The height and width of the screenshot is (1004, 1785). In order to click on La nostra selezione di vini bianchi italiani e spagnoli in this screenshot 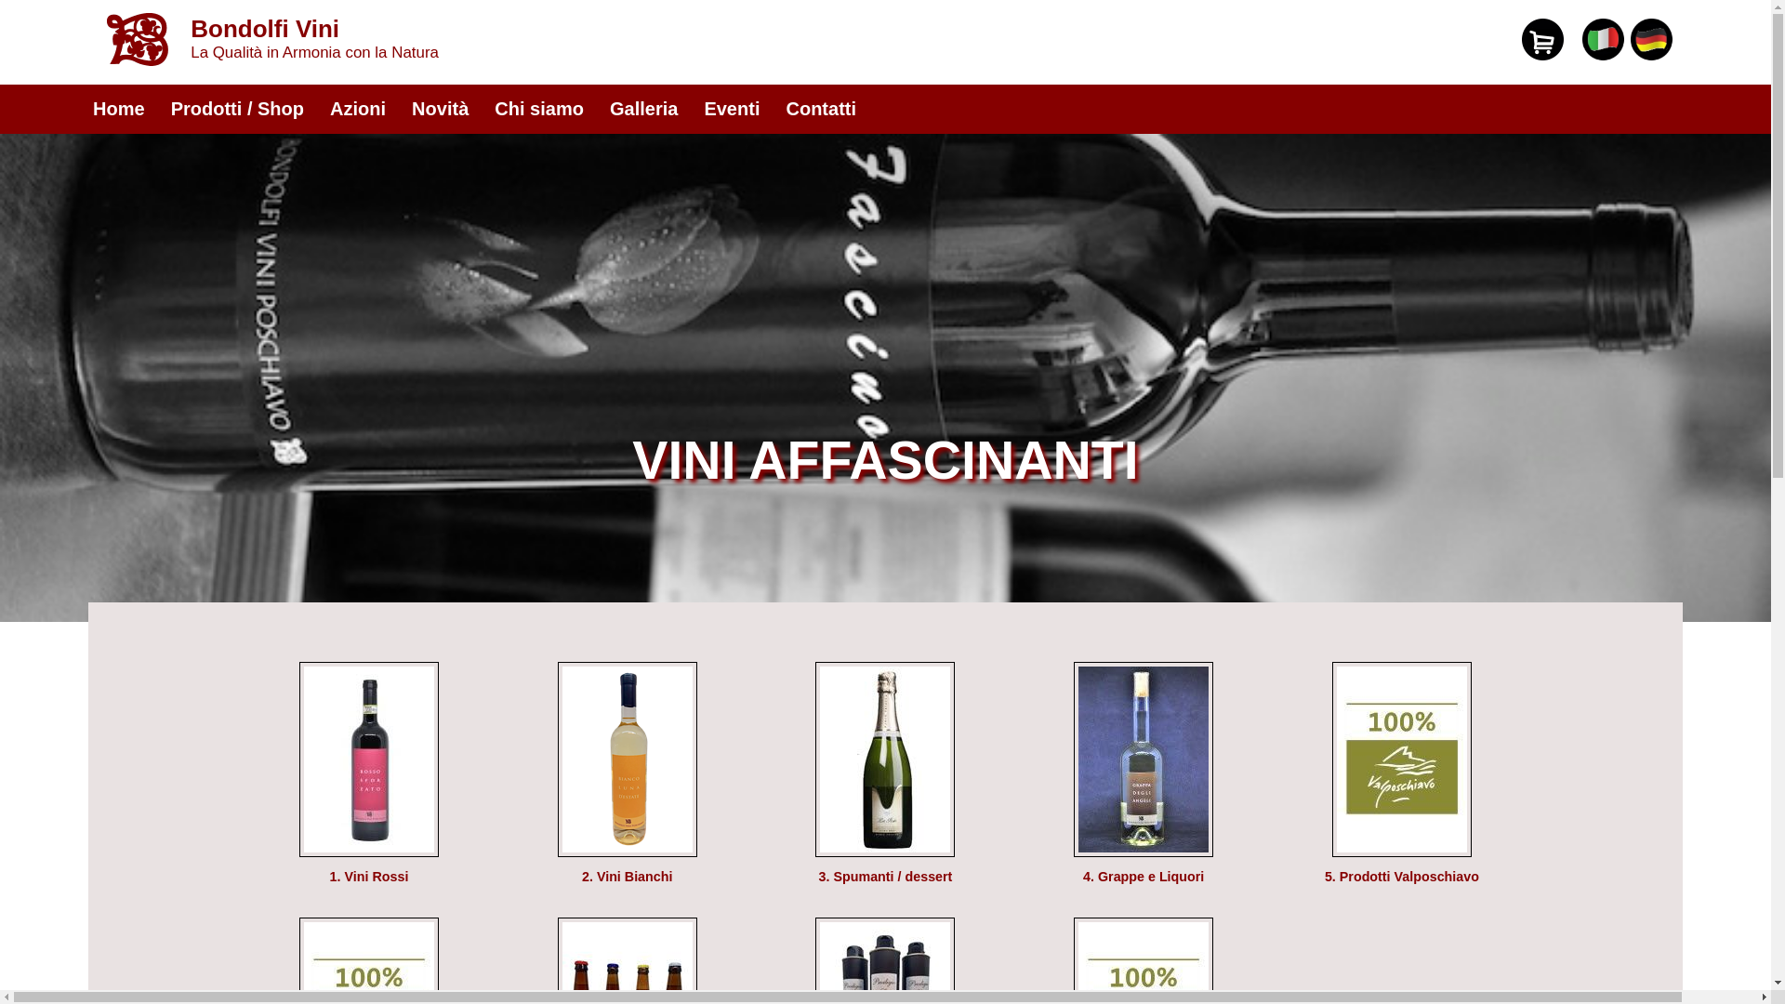, I will do `click(628, 852)`.